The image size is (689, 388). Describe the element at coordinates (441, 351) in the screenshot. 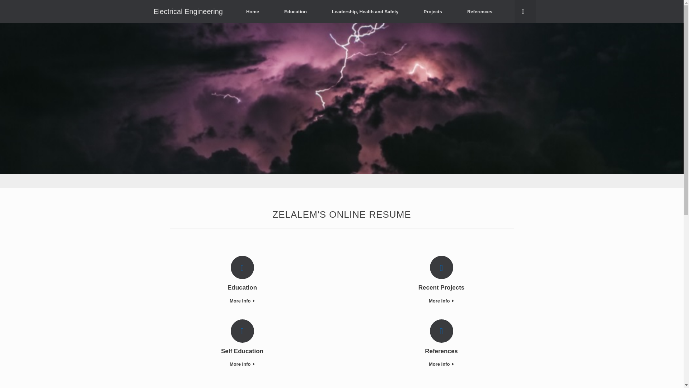

I see `References` at that location.